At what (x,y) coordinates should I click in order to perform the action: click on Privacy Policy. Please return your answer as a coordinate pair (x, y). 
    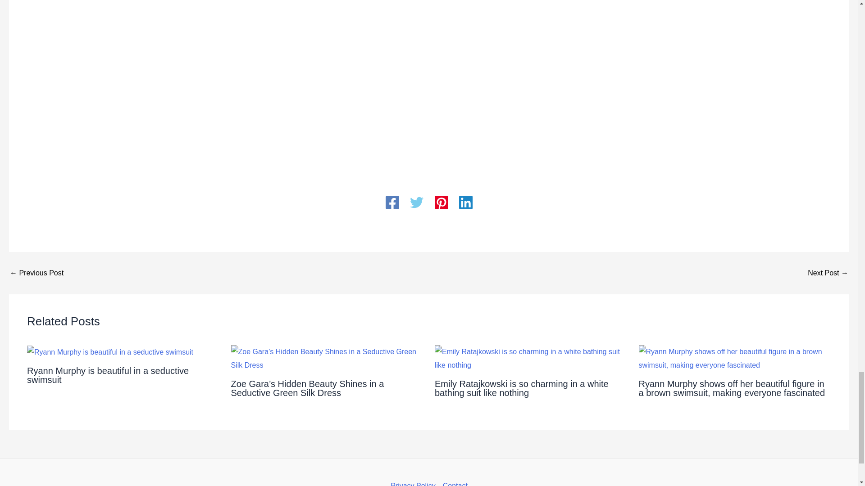
    Looking at the image, I should click on (415, 482).